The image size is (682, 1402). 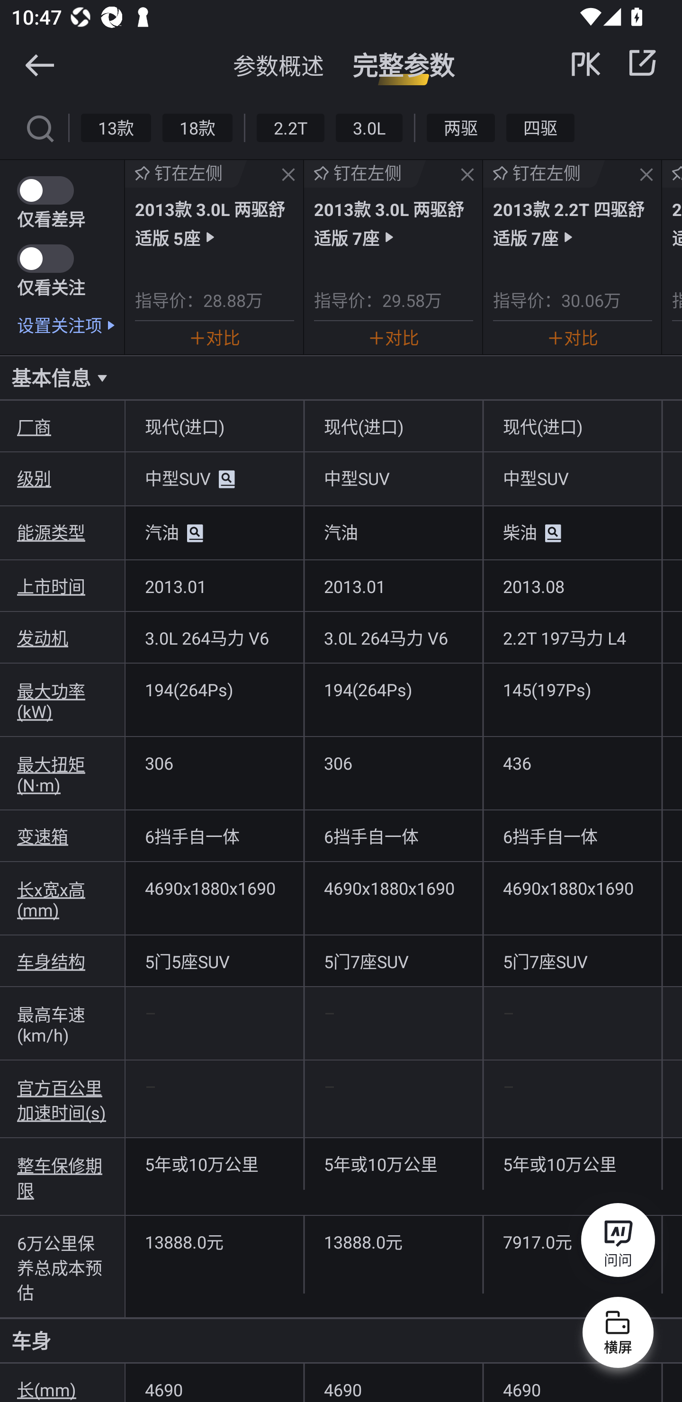 What do you see at coordinates (214, 836) in the screenshot?
I see `6挡手自一体` at bounding box center [214, 836].